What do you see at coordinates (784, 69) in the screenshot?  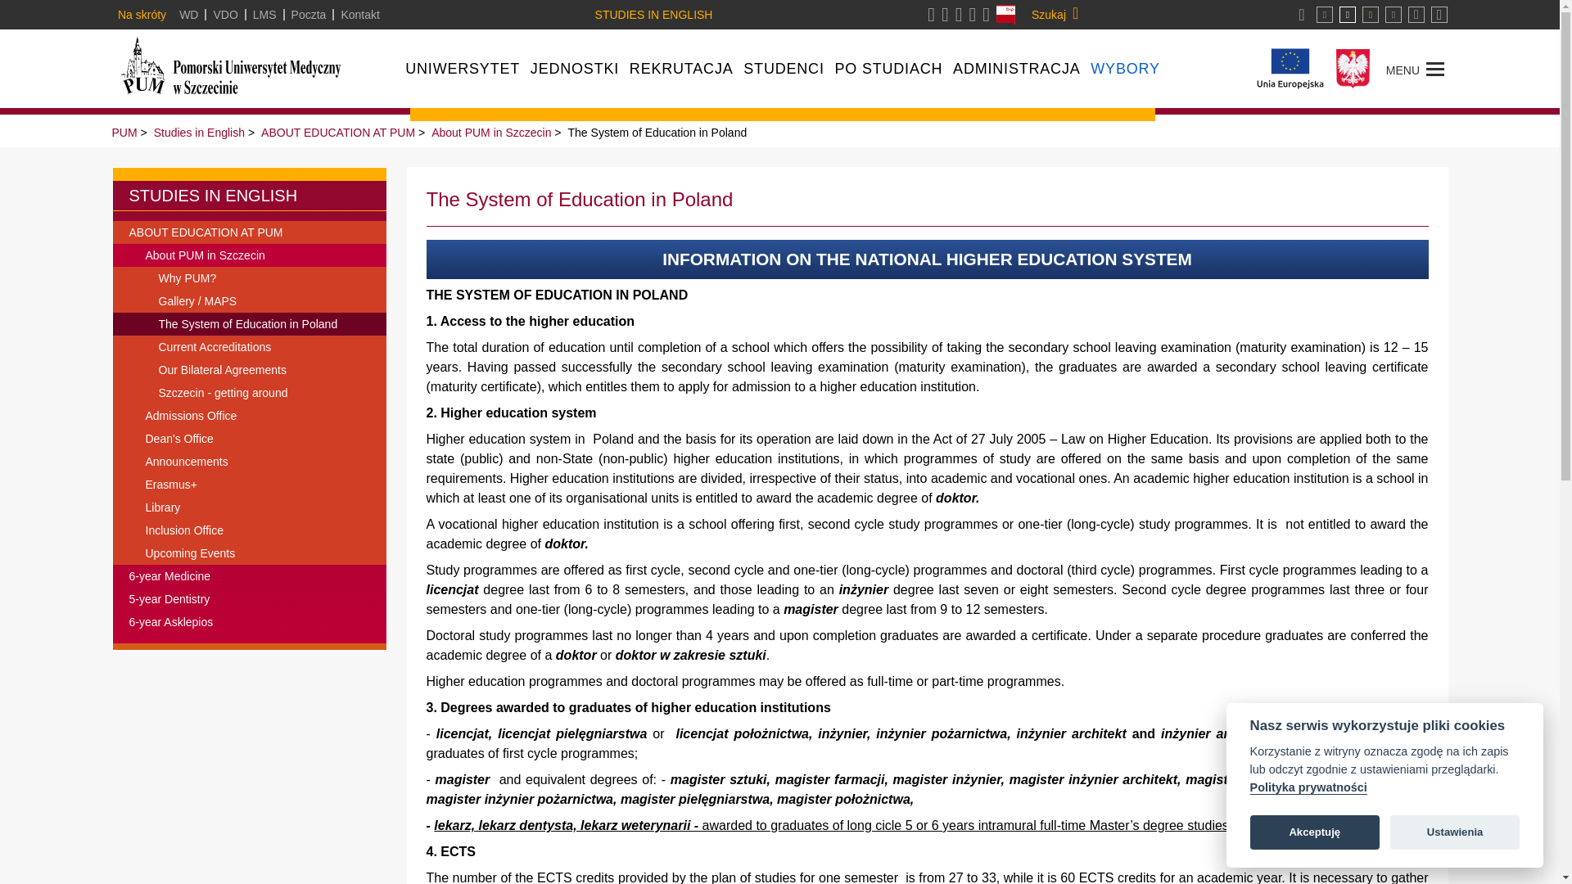 I see `STUDENCI` at bounding box center [784, 69].